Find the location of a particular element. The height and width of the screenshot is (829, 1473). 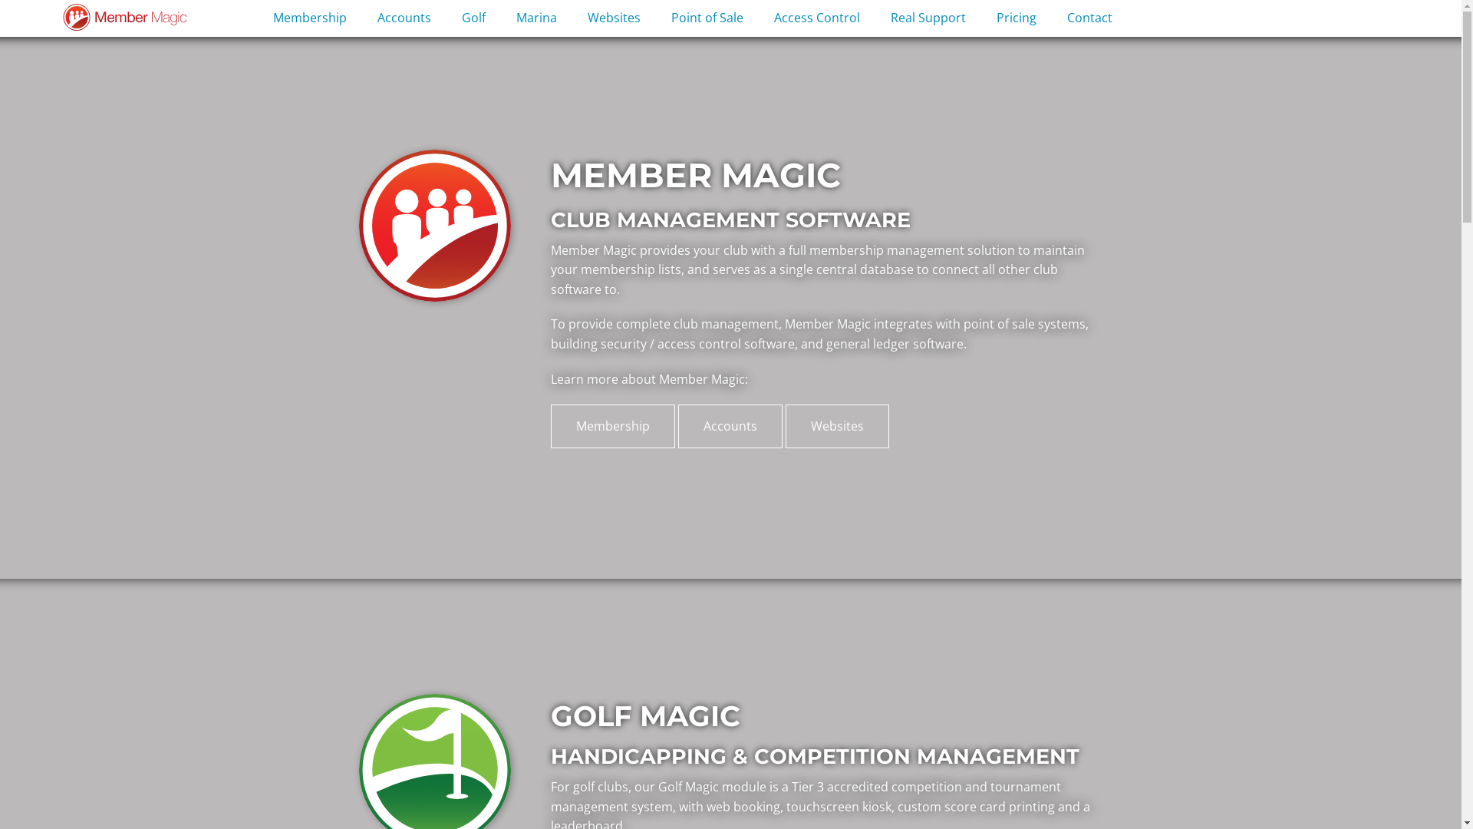

Accounts is located at coordinates (730, 427).